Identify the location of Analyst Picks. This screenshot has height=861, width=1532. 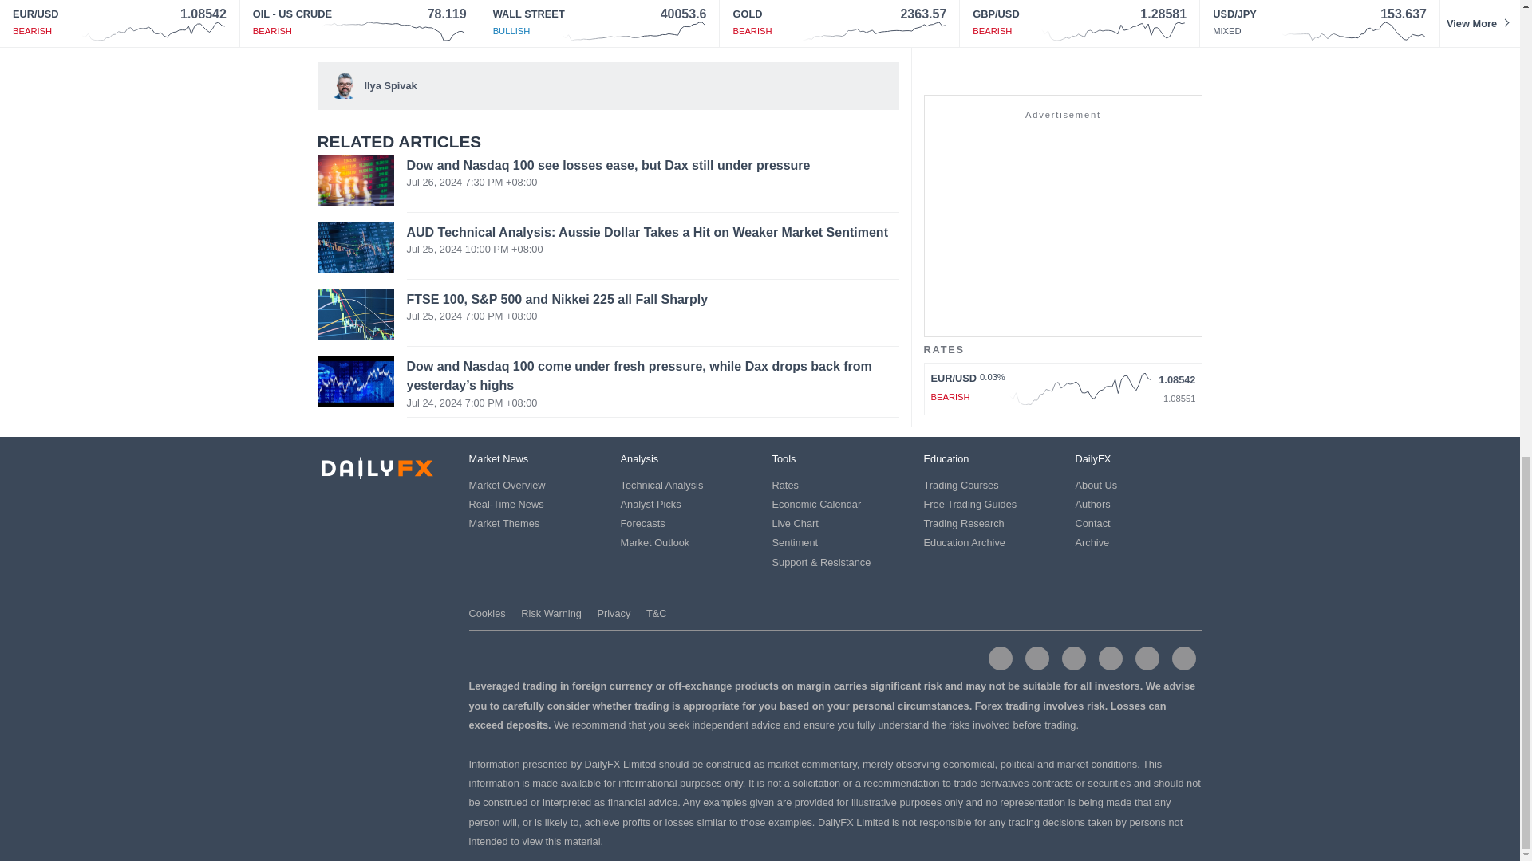
(651, 504).